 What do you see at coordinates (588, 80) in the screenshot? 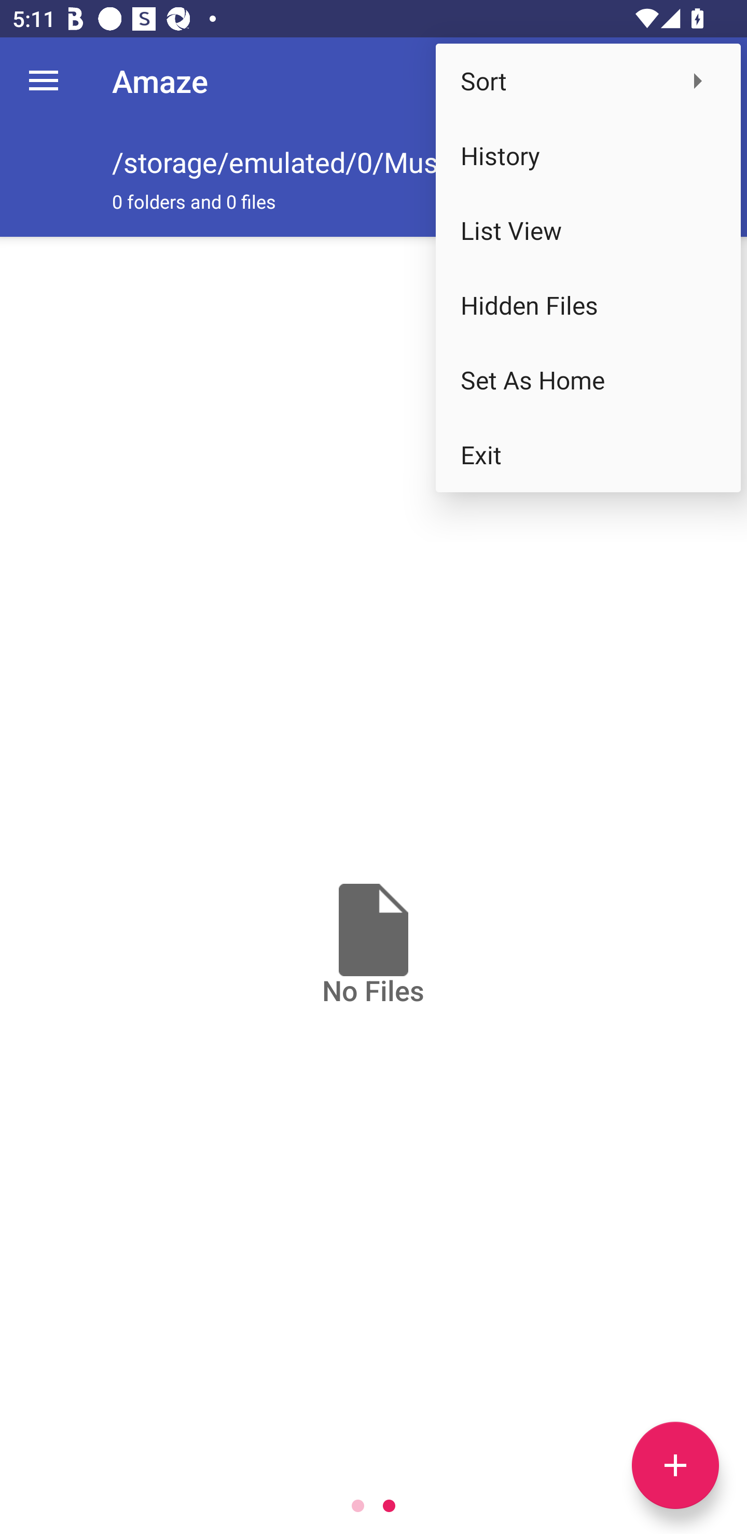
I see `Sort` at bounding box center [588, 80].